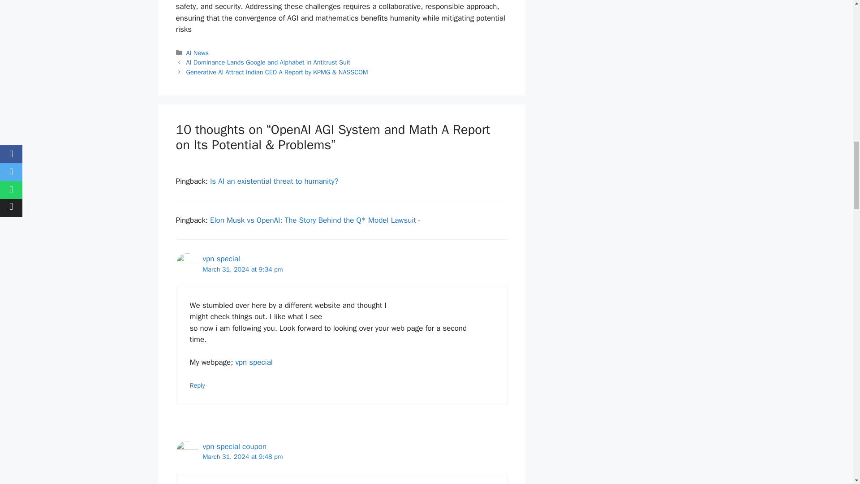 This screenshot has width=860, height=484. What do you see at coordinates (242, 456) in the screenshot?
I see `March 31, 2024 at 9:48 pm` at bounding box center [242, 456].